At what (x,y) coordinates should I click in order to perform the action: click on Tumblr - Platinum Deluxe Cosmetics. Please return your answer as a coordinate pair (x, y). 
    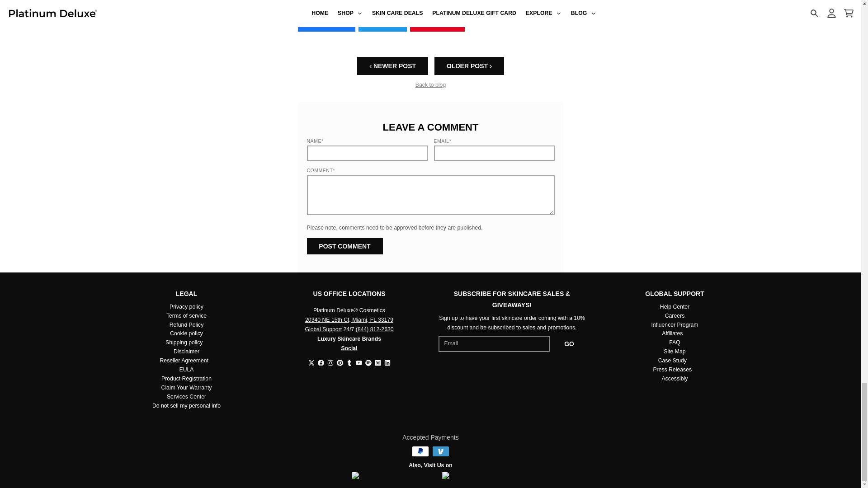
    Looking at the image, I should click on (349, 362).